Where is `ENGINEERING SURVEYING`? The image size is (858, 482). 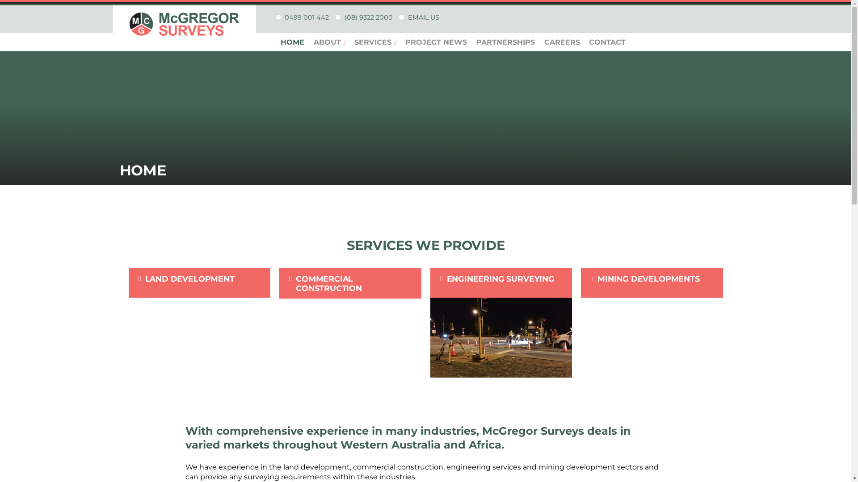
ENGINEERING SURVEYING is located at coordinates (501, 322).